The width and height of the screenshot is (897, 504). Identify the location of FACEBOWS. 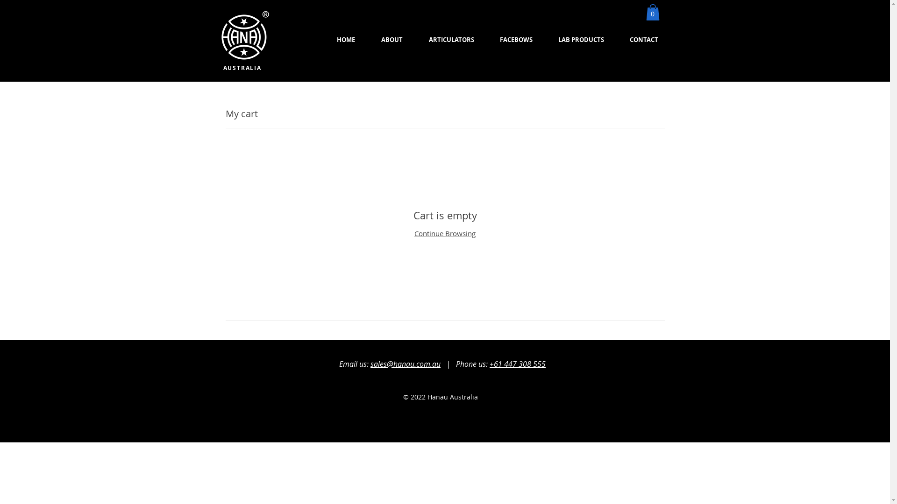
(516, 40).